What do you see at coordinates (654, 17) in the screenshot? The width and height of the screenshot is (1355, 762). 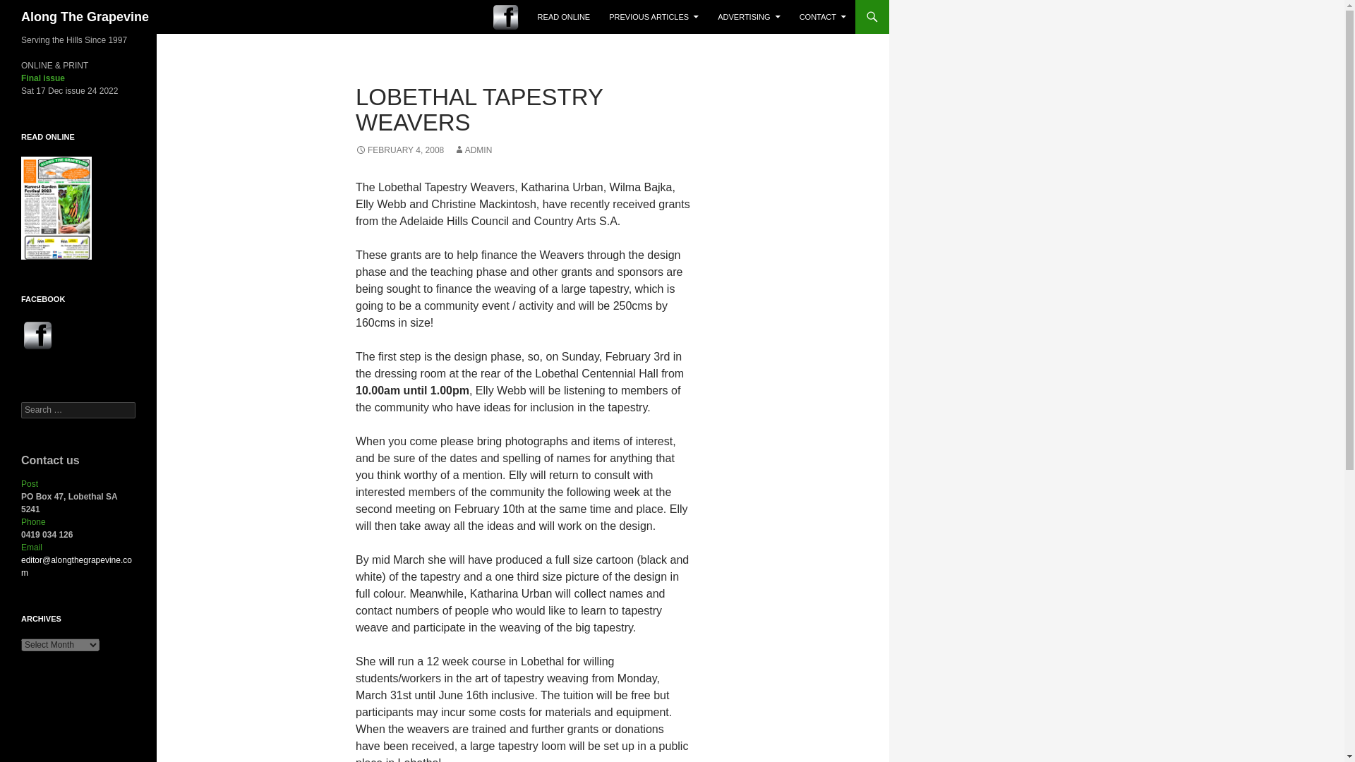 I see `PREVIOUS ARTICLES` at bounding box center [654, 17].